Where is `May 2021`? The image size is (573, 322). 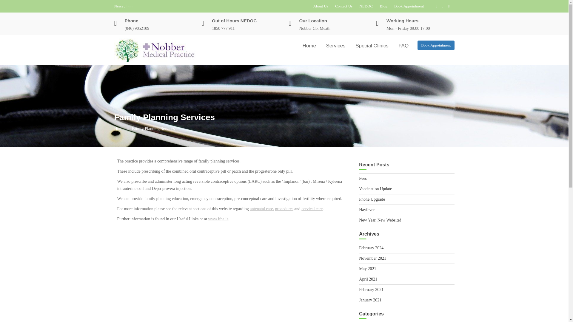 May 2021 is located at coordinates (367, 269).